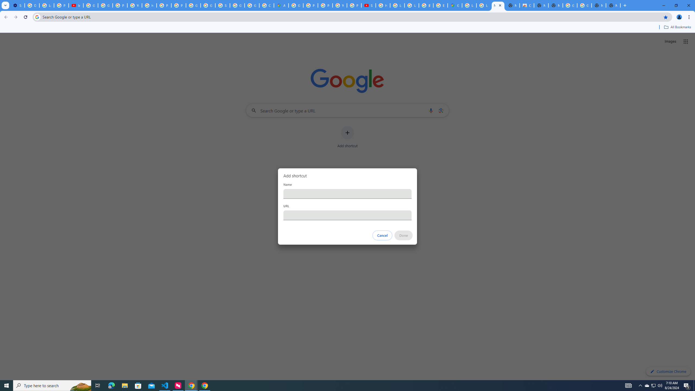 The width and height of the screenshot is (695, 391). What do you see at coordinates (584, 5) in the screenshot?
I see `Google Images` at bounding box center [584, 5].